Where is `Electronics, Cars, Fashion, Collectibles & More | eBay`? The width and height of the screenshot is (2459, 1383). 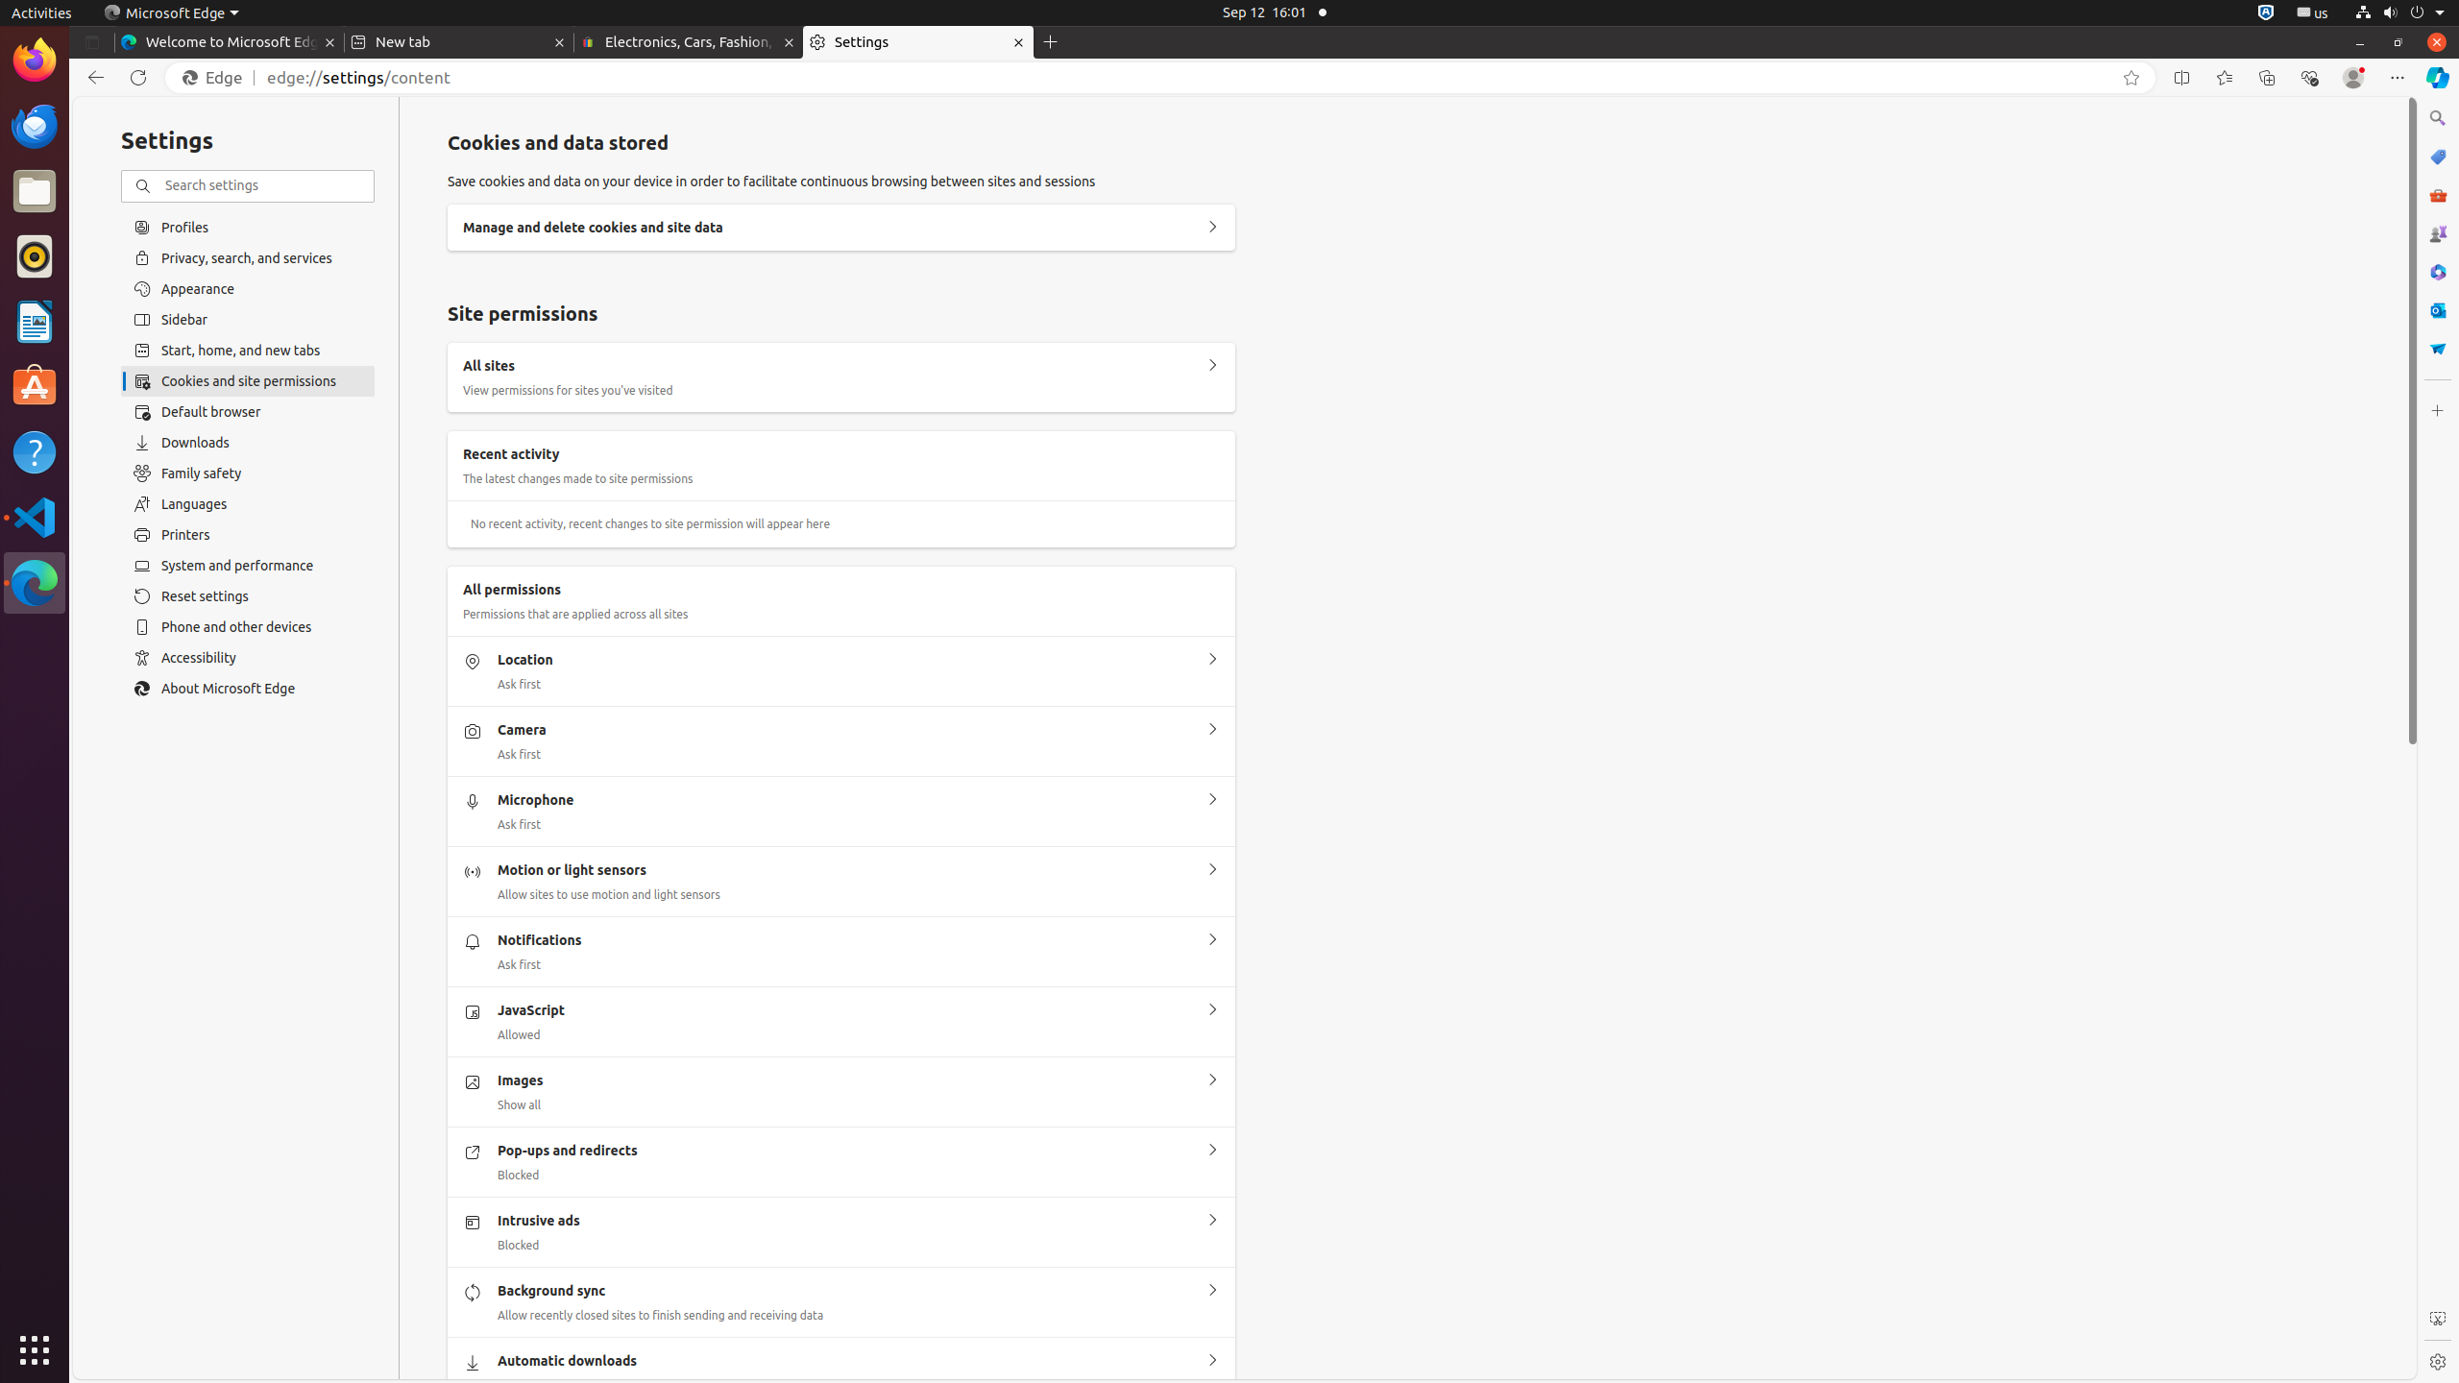
Electronics, Cars, Fashion, Collectibles & More | eBay is located at coordinates (689, 42).